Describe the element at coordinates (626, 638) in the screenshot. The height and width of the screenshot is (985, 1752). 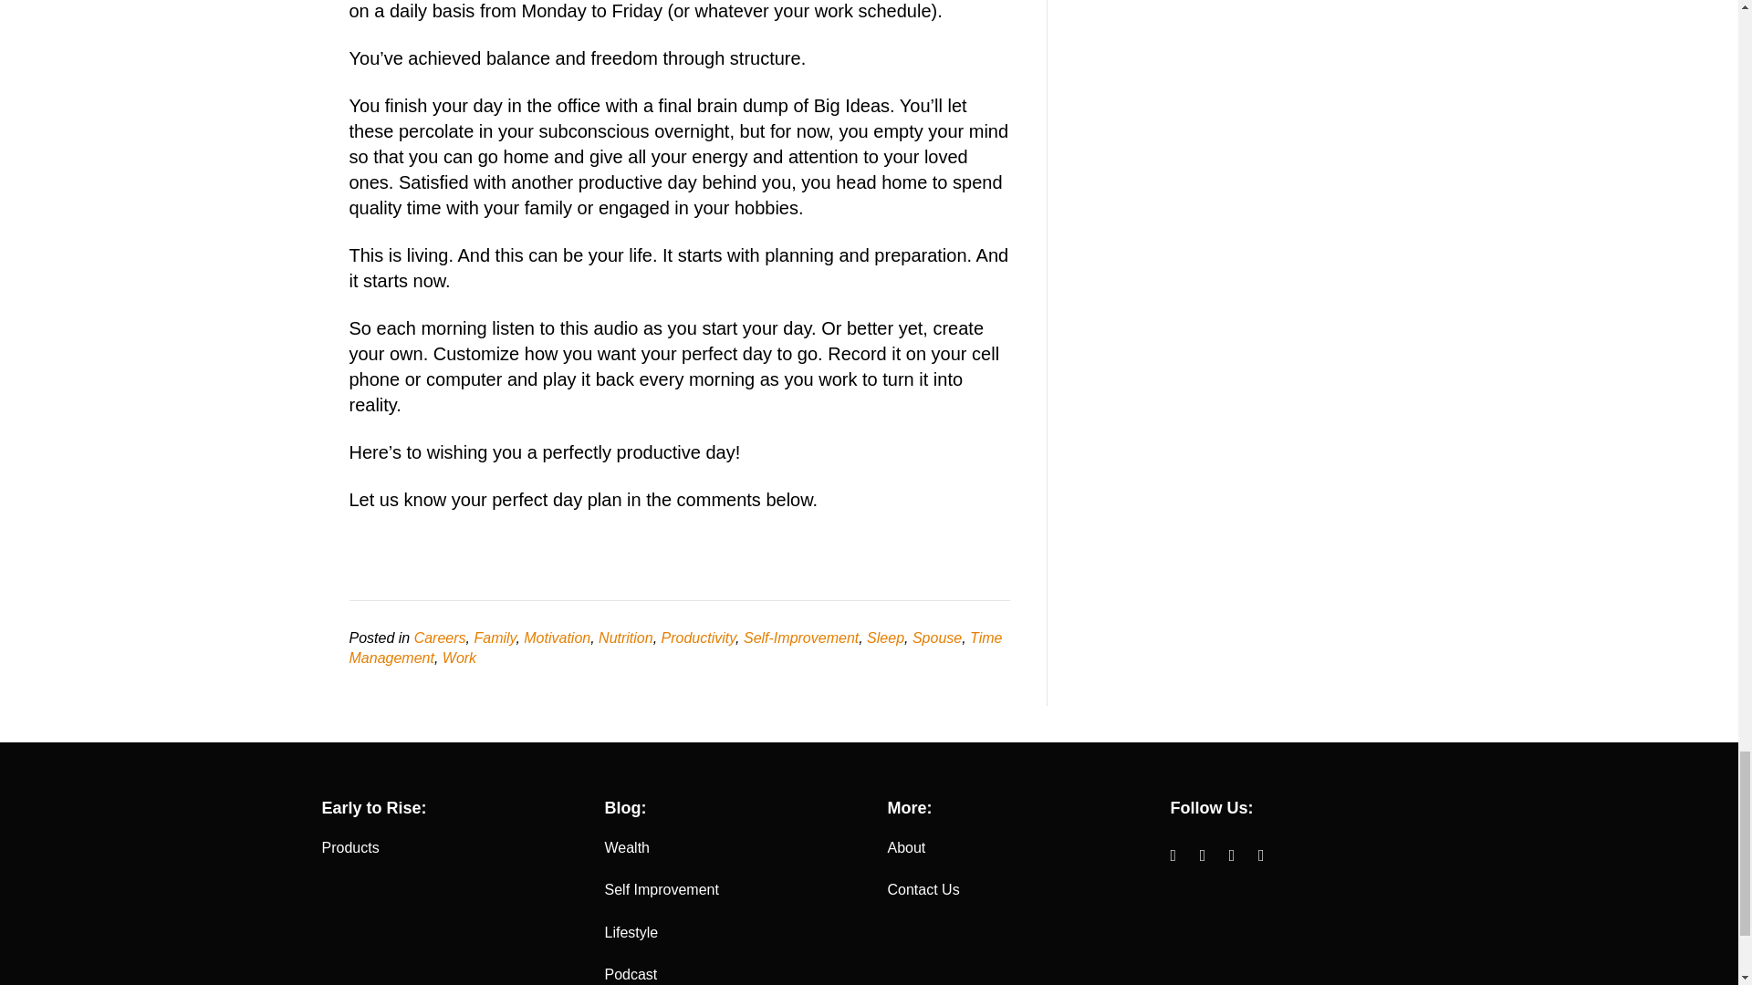
I see `Nutrition` at that location.